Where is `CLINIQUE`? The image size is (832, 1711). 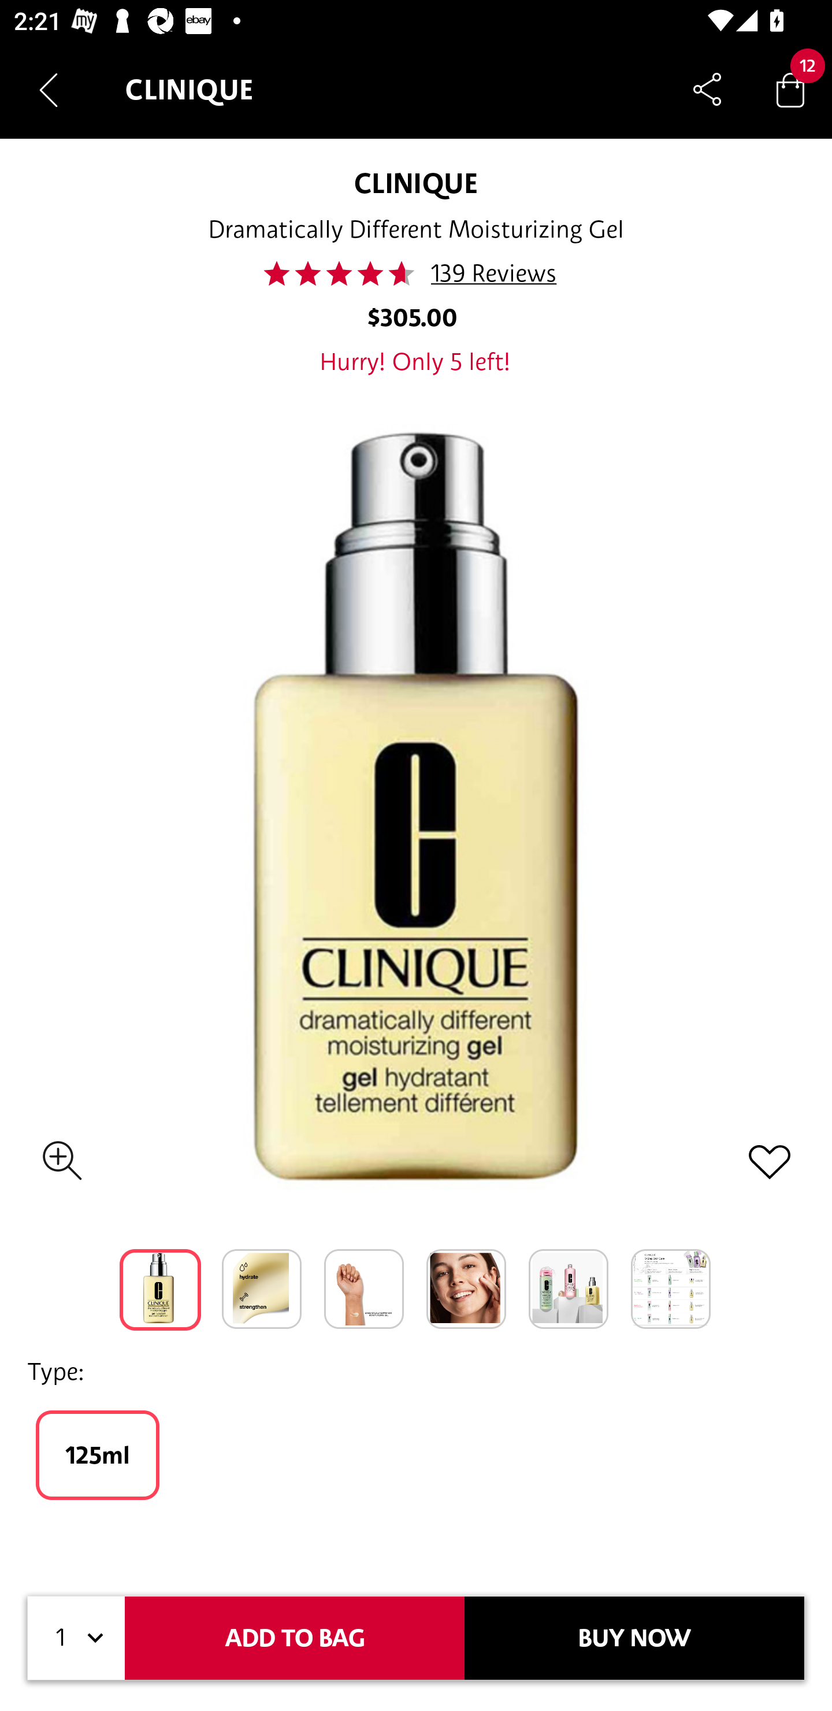
CLINIQUE is located at coordinates (416, 183).